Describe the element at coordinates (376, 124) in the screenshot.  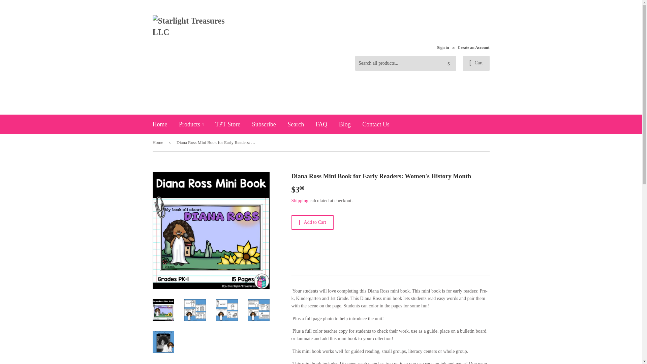
I see `Contact Us` at that location.